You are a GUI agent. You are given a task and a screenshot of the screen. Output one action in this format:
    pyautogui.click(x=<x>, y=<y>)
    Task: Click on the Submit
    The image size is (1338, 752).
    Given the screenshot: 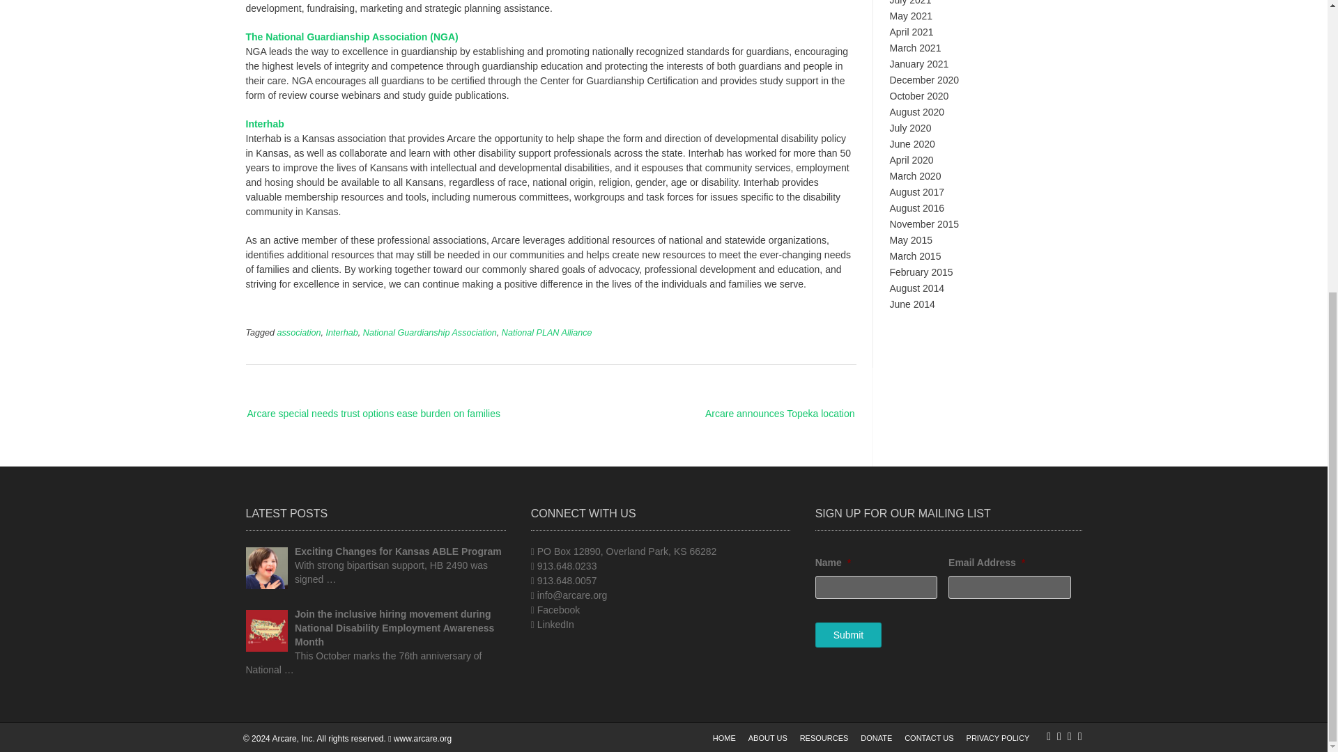 What is the action you would take?
    pyautogui.click(x=848, y=635)
    